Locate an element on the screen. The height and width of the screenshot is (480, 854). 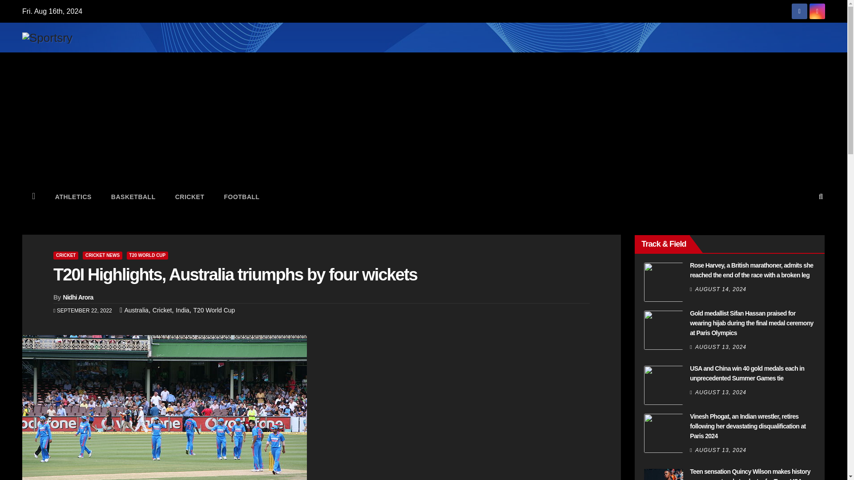
CRICKET is located at coordinates (66, 255).